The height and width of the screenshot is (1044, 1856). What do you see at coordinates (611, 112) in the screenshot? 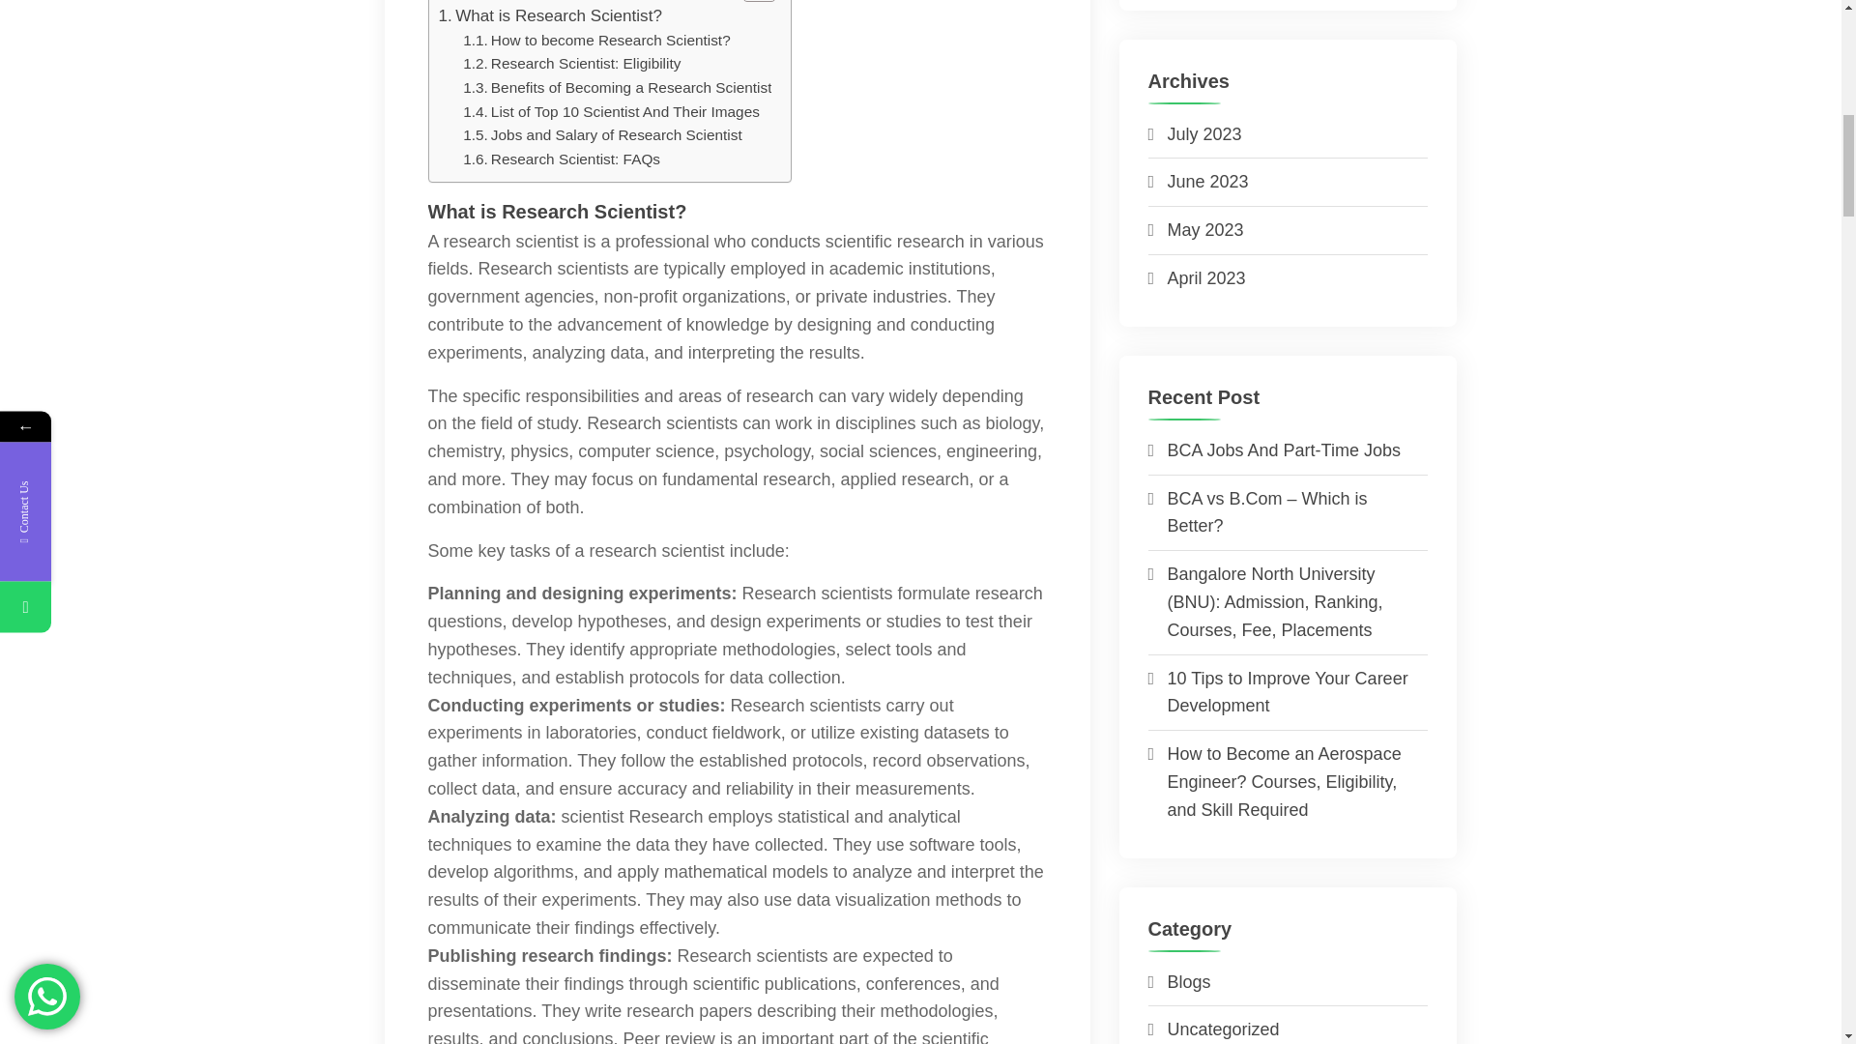
I see `List of Top 10 Scientist And Their Images` at bounding box center [611, 112].